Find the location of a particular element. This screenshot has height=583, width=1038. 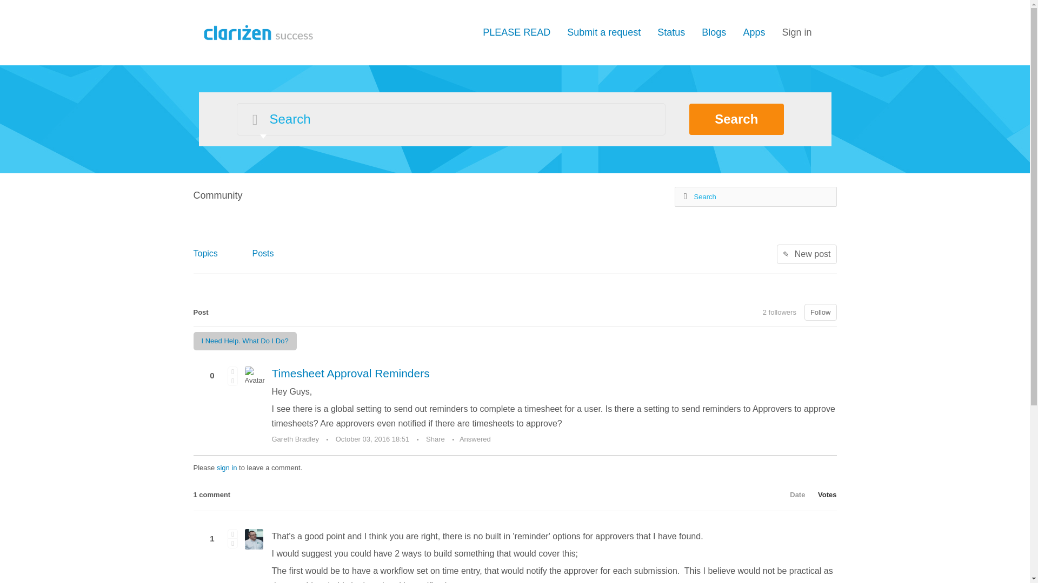

Blogs is located at coordinates (714, 32).